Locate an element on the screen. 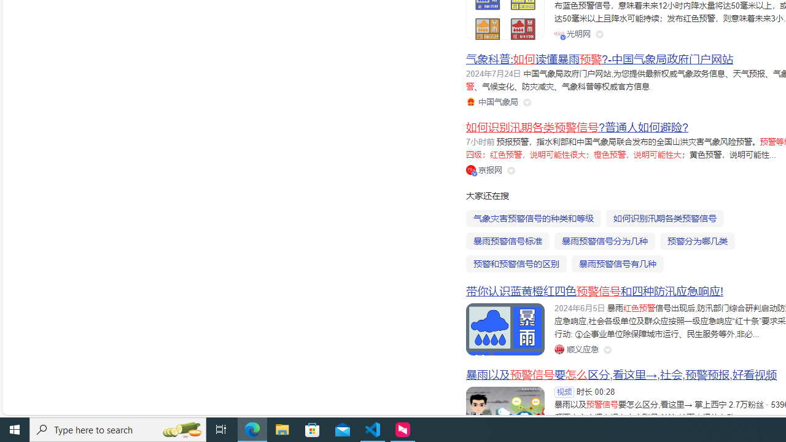 This screenshot has width=786, height=442. Class: vip-icon_kNmNt is located at coordinates (475, 173).